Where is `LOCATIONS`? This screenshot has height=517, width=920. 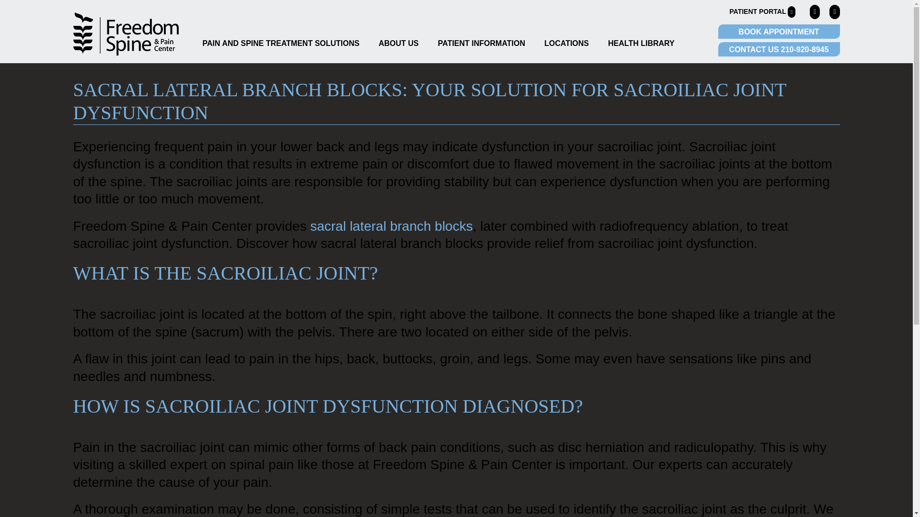
LOCATIONS is located at coordinates (566, 43).